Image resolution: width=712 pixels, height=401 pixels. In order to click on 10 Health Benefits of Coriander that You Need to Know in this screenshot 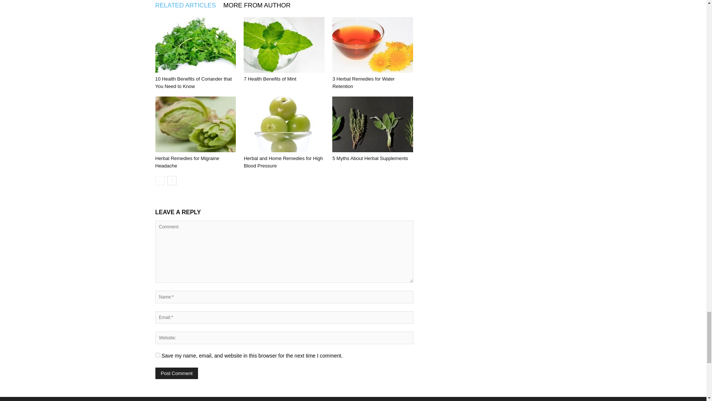, I will do `click(194, 82)`.